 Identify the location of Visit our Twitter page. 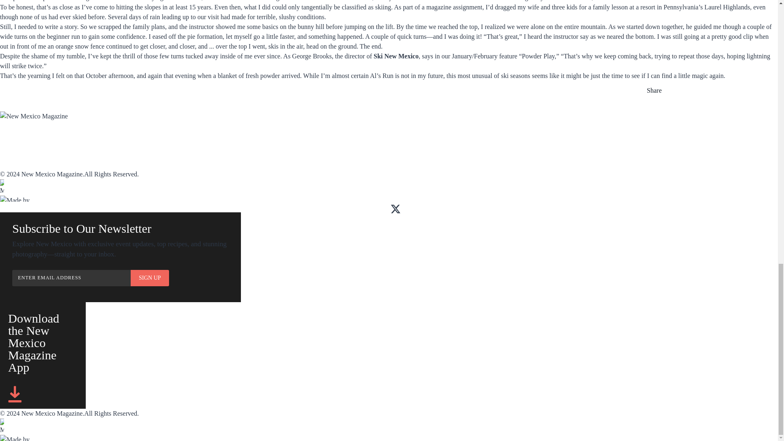
(395, 209).